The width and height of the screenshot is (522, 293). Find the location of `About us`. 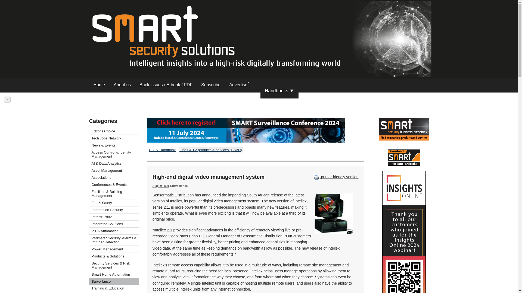

About us is located at coordinates (122, 86).